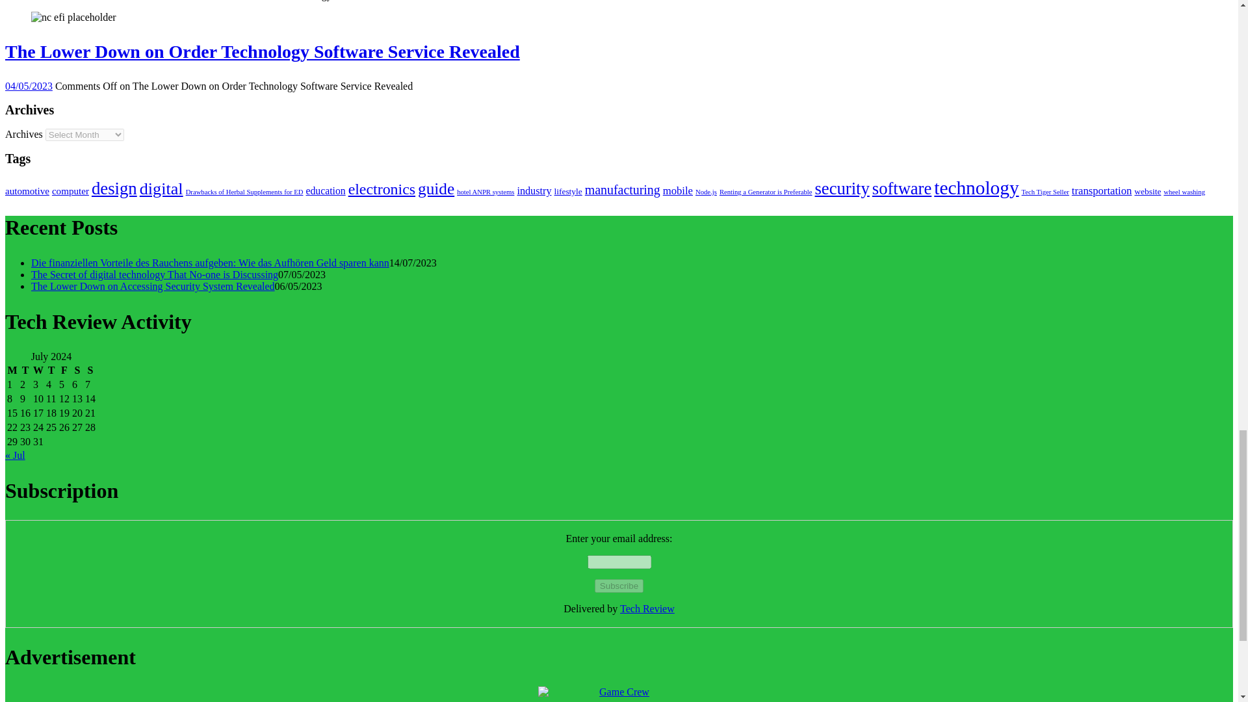 The image size is (1248, 702). What do you see at coordinates (90, 370) in the screenshot?
I see `Sunday` at bounding box center [90, 370].